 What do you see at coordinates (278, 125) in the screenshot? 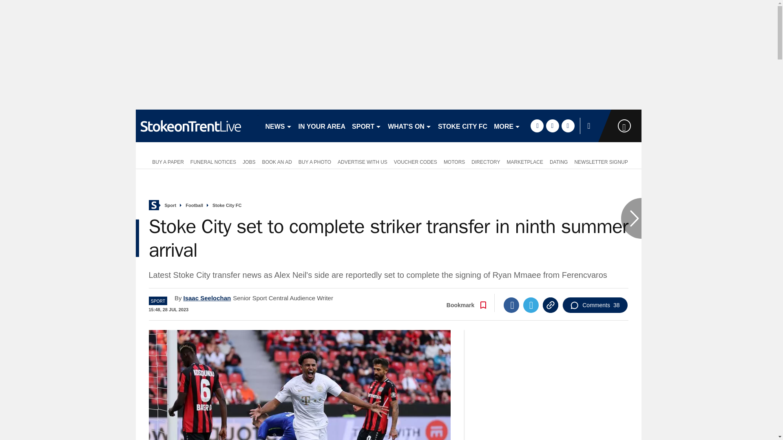
I see `NEWS` at bounding box center [278, 125].